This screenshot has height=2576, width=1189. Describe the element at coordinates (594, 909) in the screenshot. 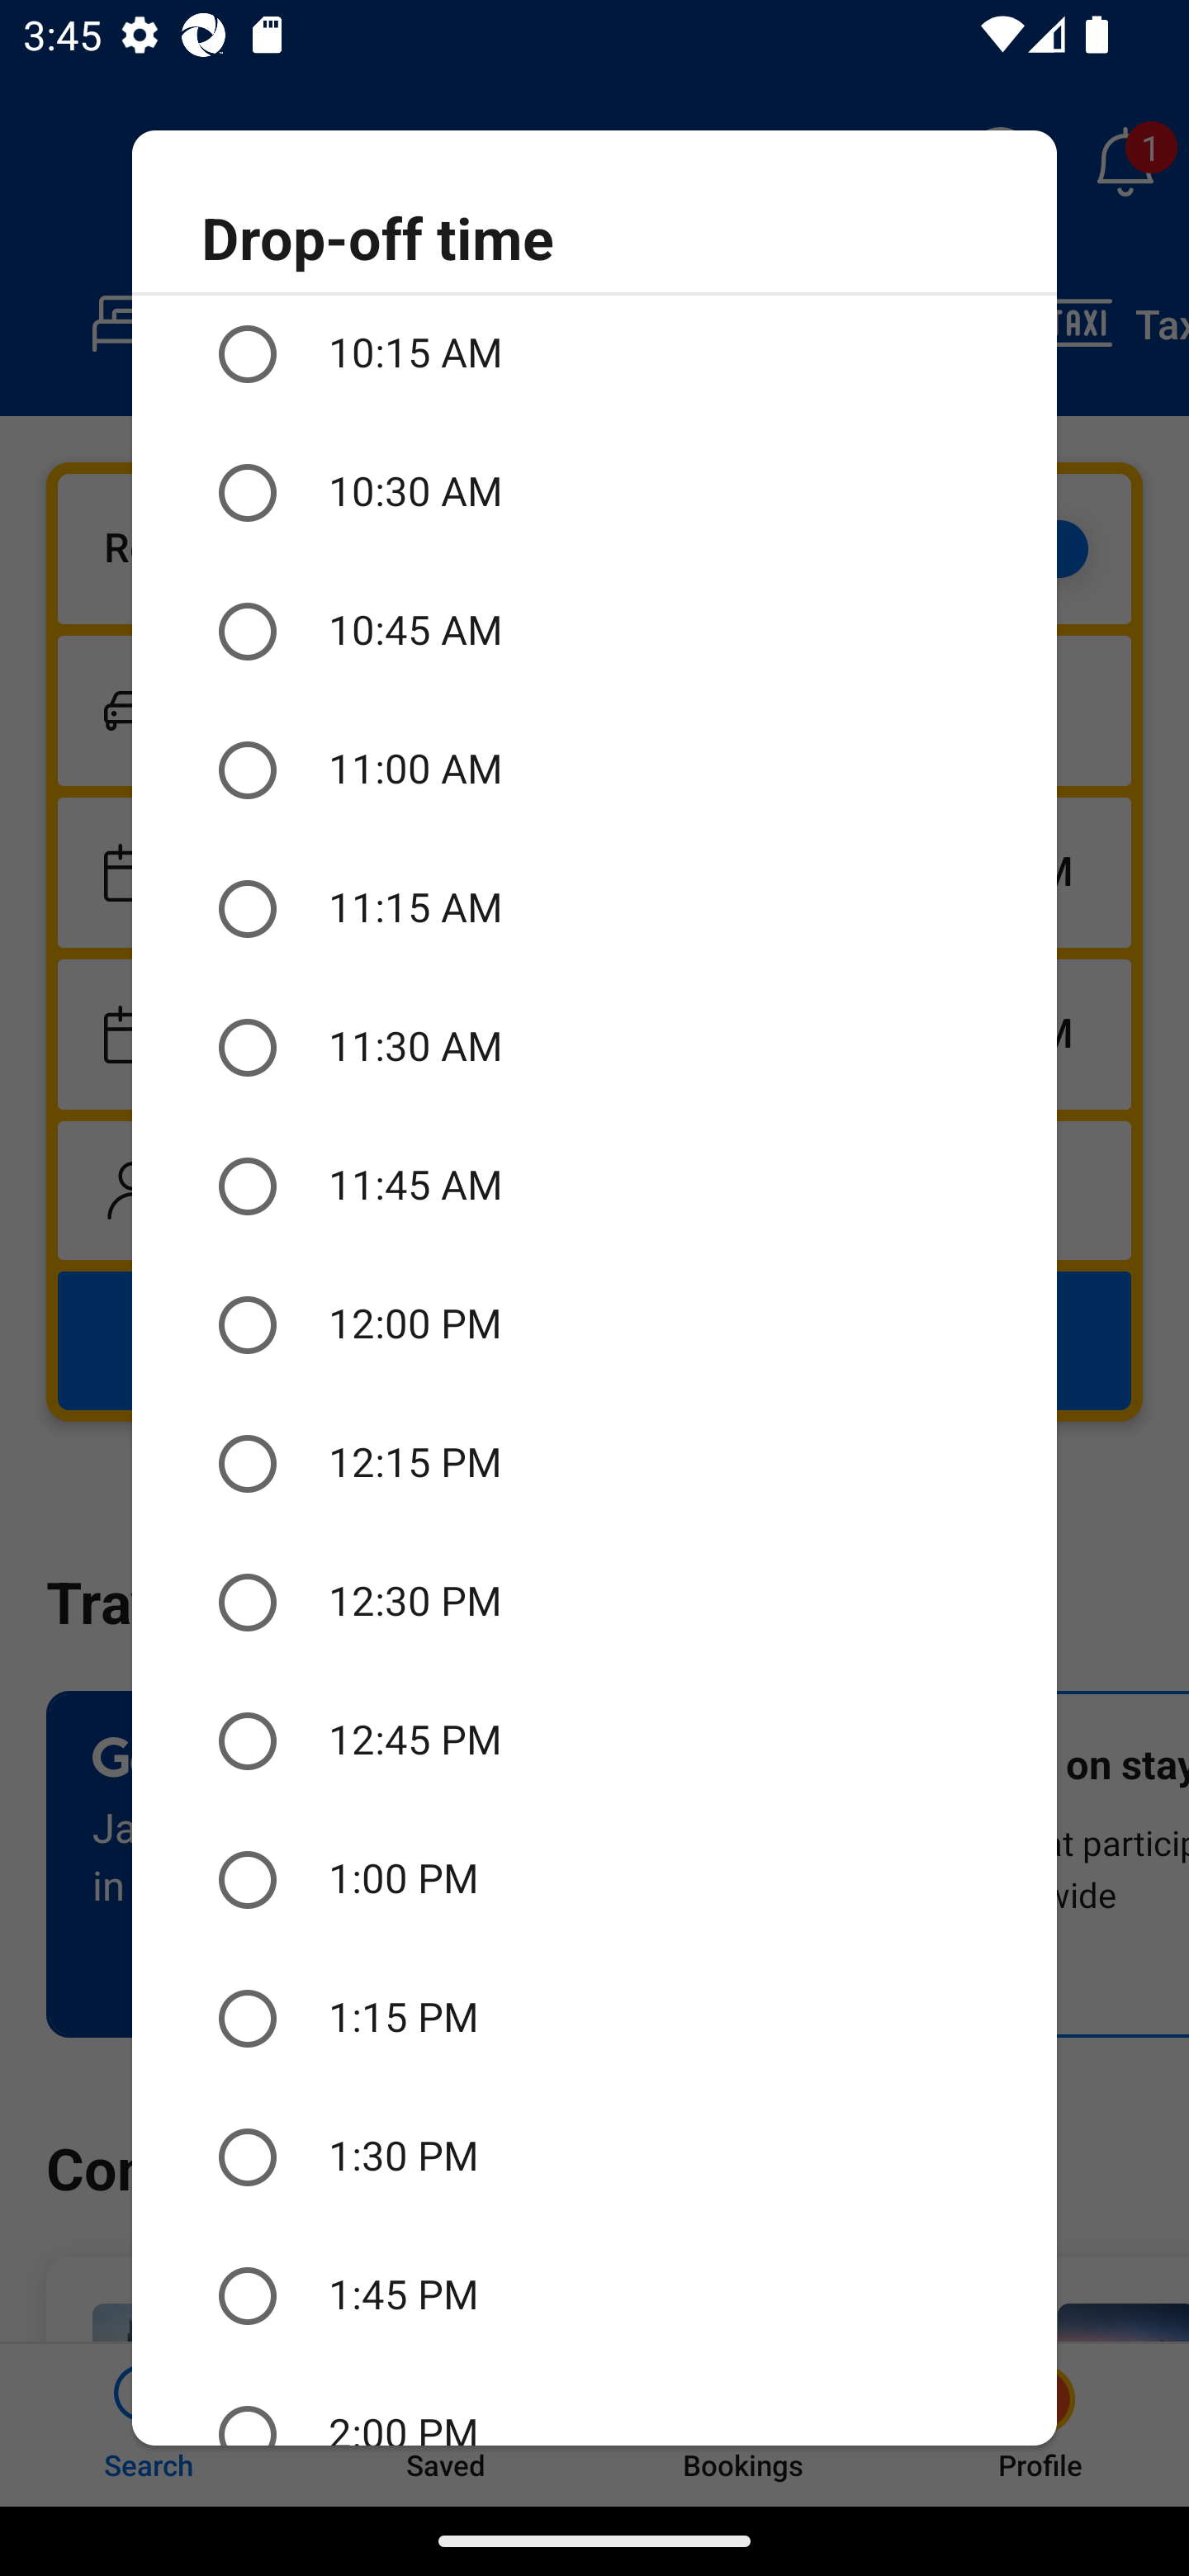

I see `11:15 AM` at that location.